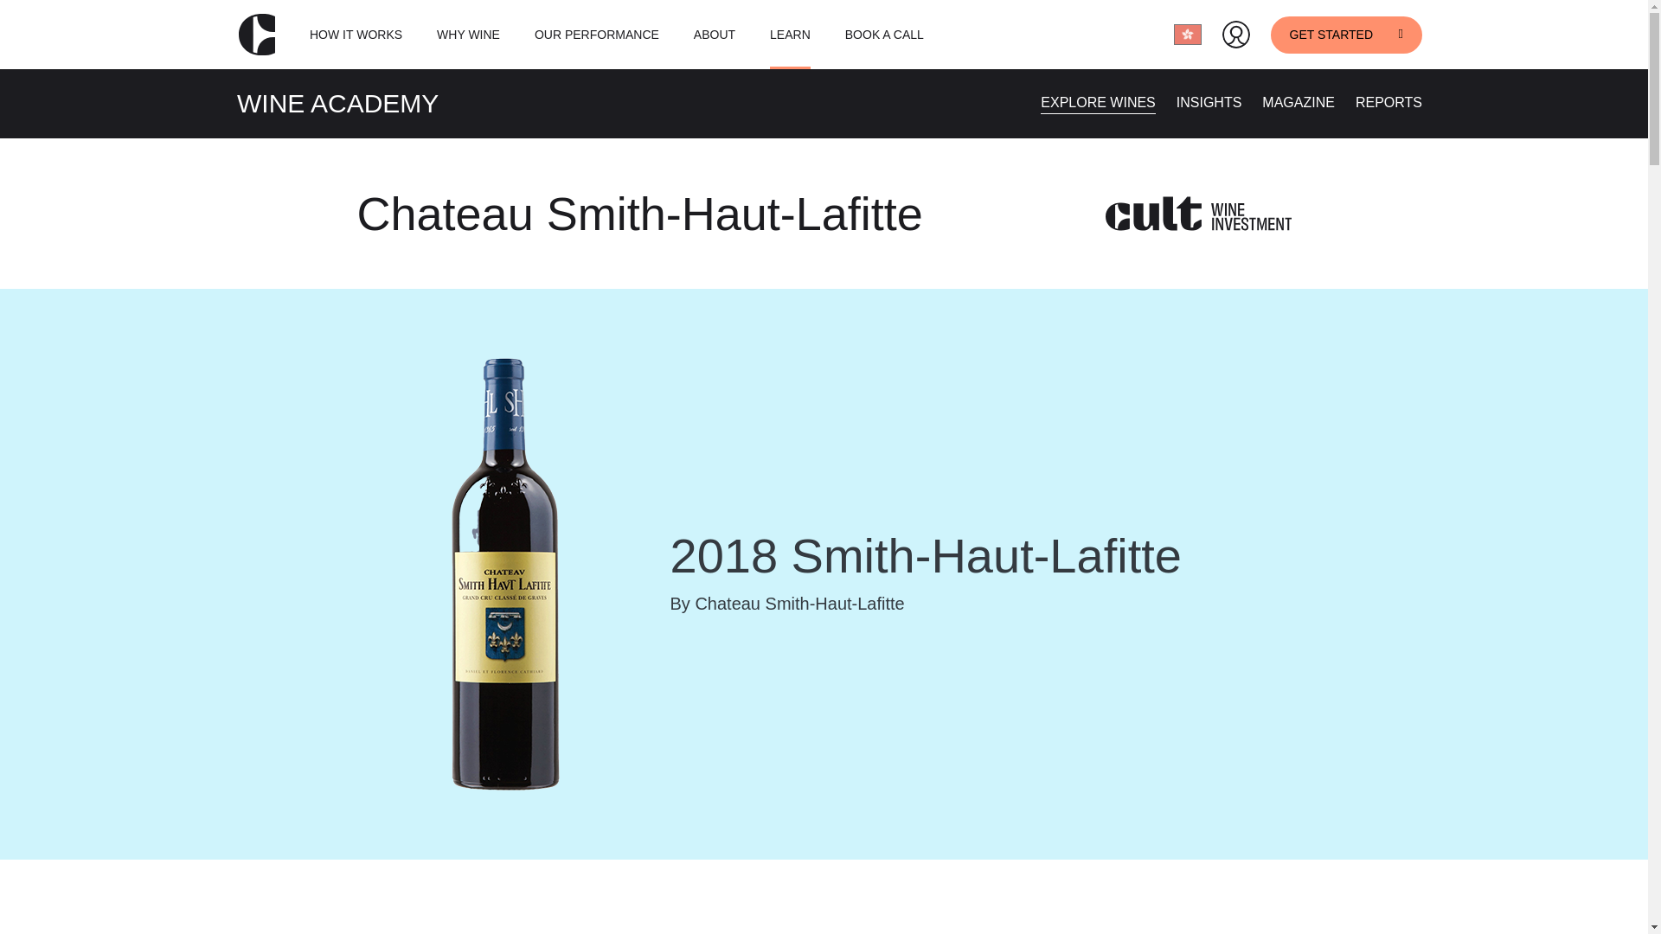  Describe the element at coordinates (467, 35) in the screenshot. I see `WHY WINE` at that location.